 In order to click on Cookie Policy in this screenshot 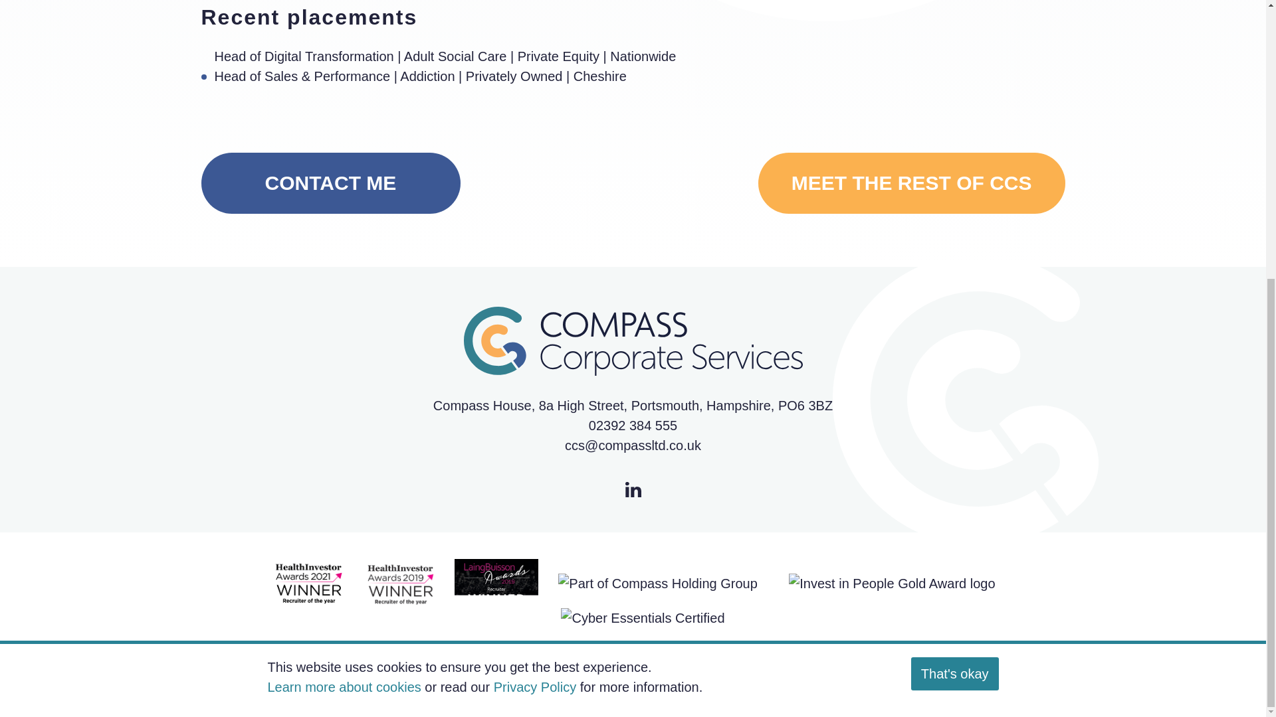, I will do `click(1025, 685)`.